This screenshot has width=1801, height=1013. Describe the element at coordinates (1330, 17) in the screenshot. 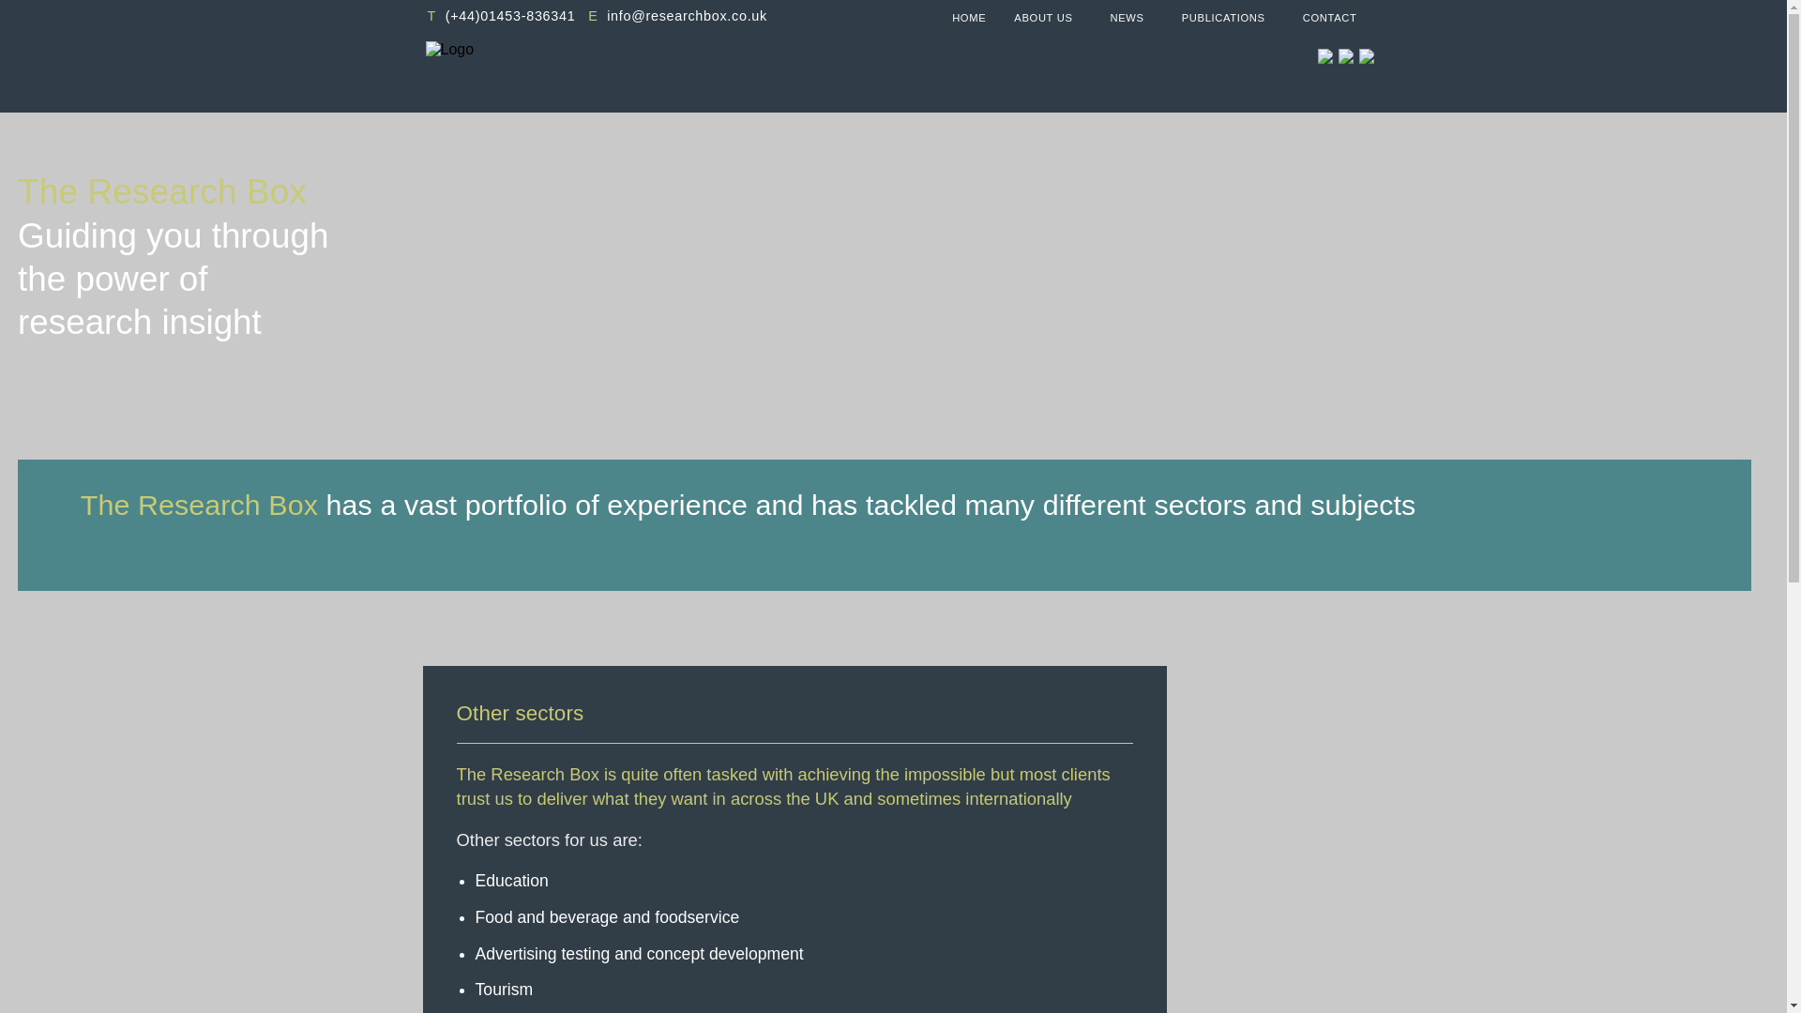

I see `Contact` at that location.